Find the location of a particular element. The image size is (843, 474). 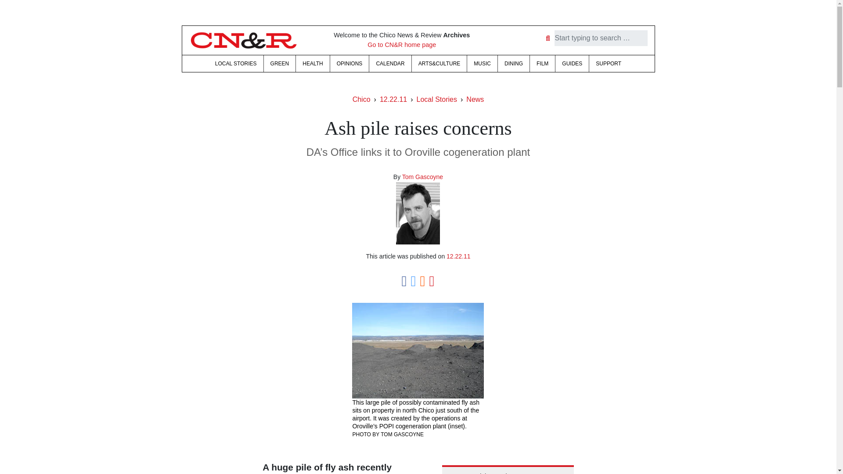

CALENDAR is located at coordinates (390, 64).